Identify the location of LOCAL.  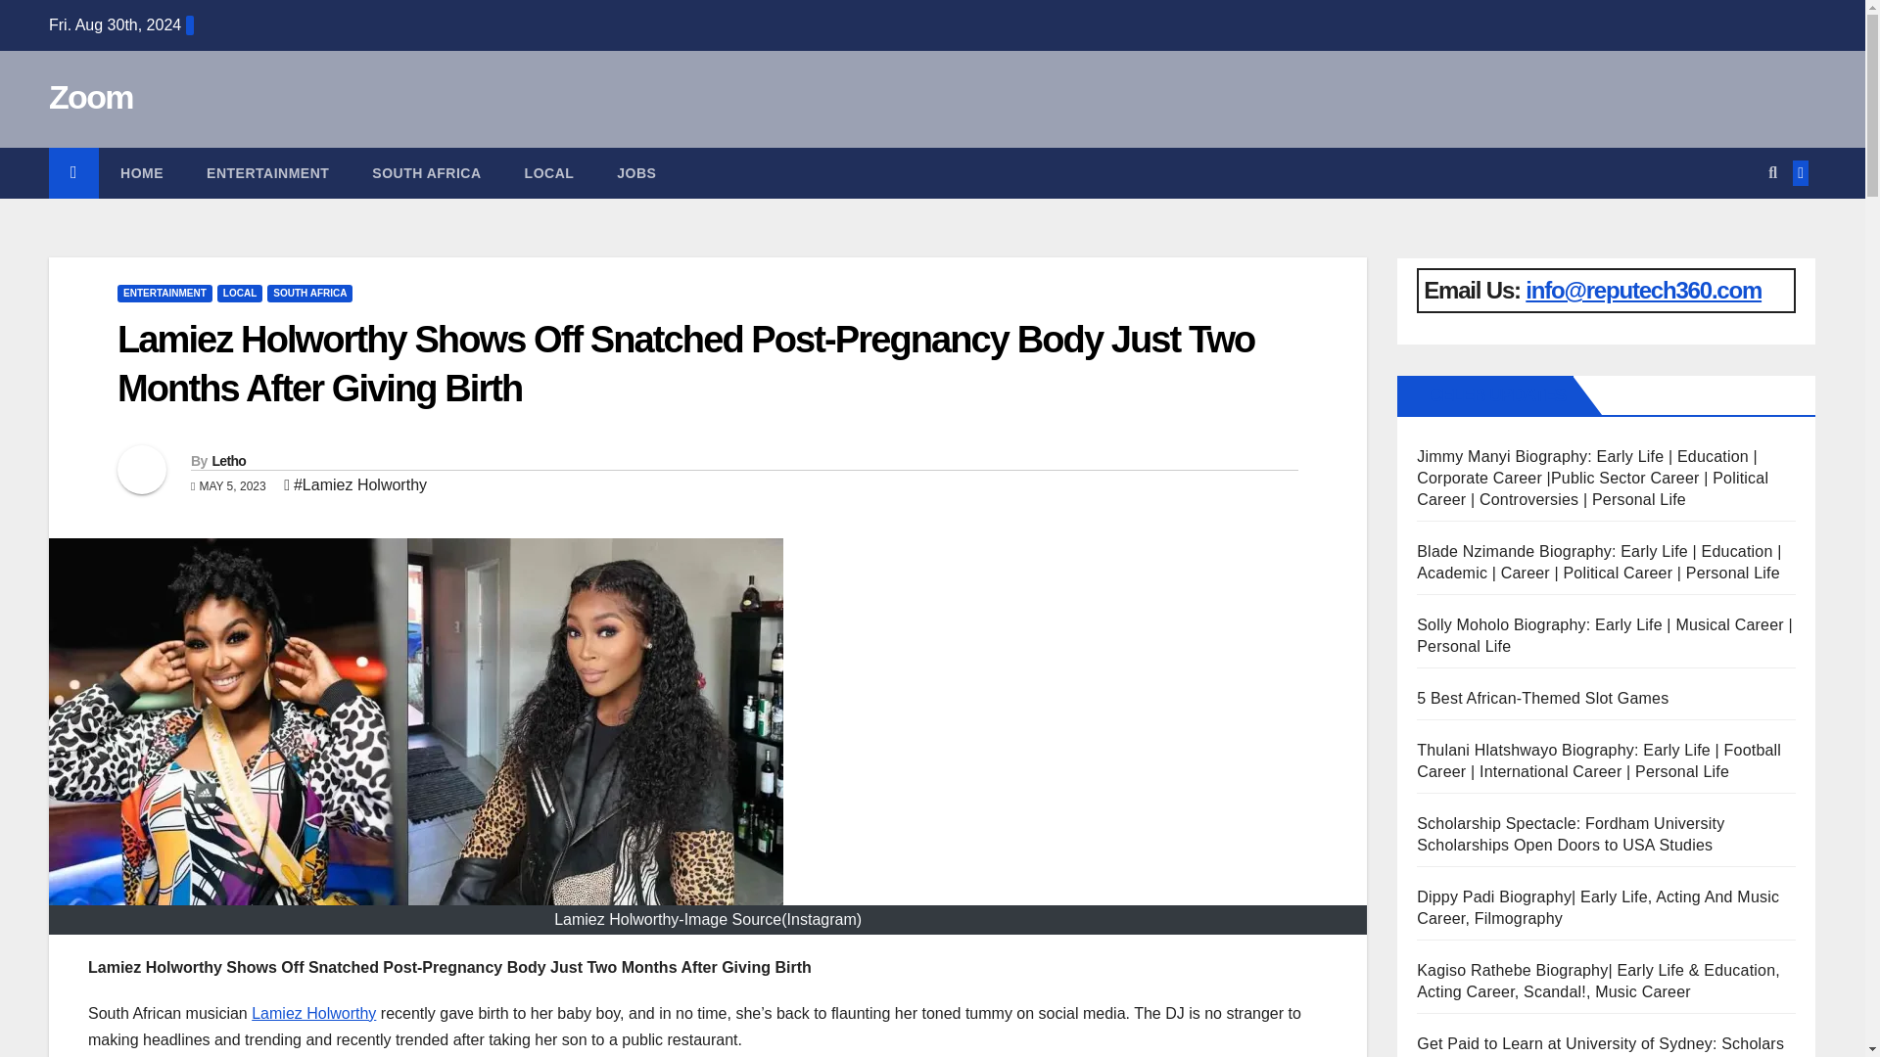
(549, 173).